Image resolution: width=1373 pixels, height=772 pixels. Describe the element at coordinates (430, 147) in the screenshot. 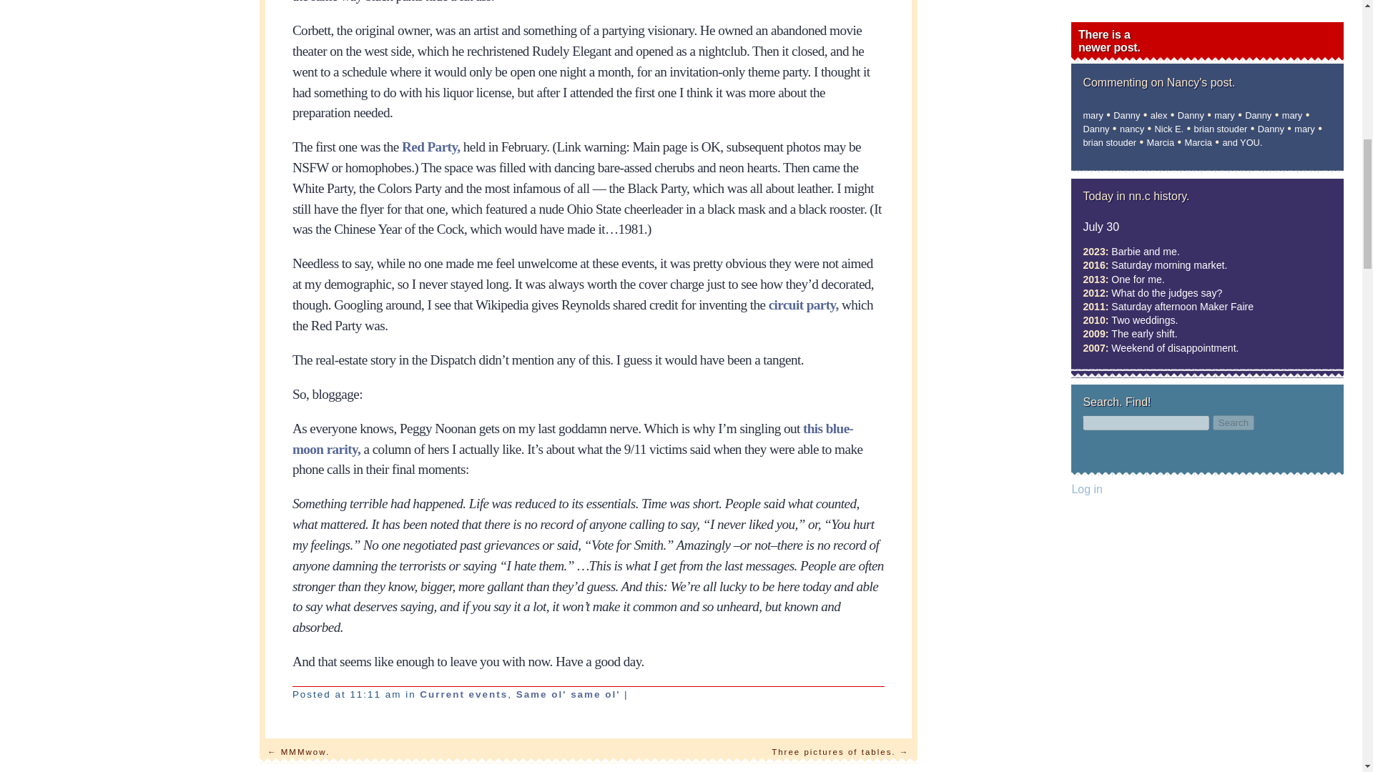

I see `Red Party,` at that location.